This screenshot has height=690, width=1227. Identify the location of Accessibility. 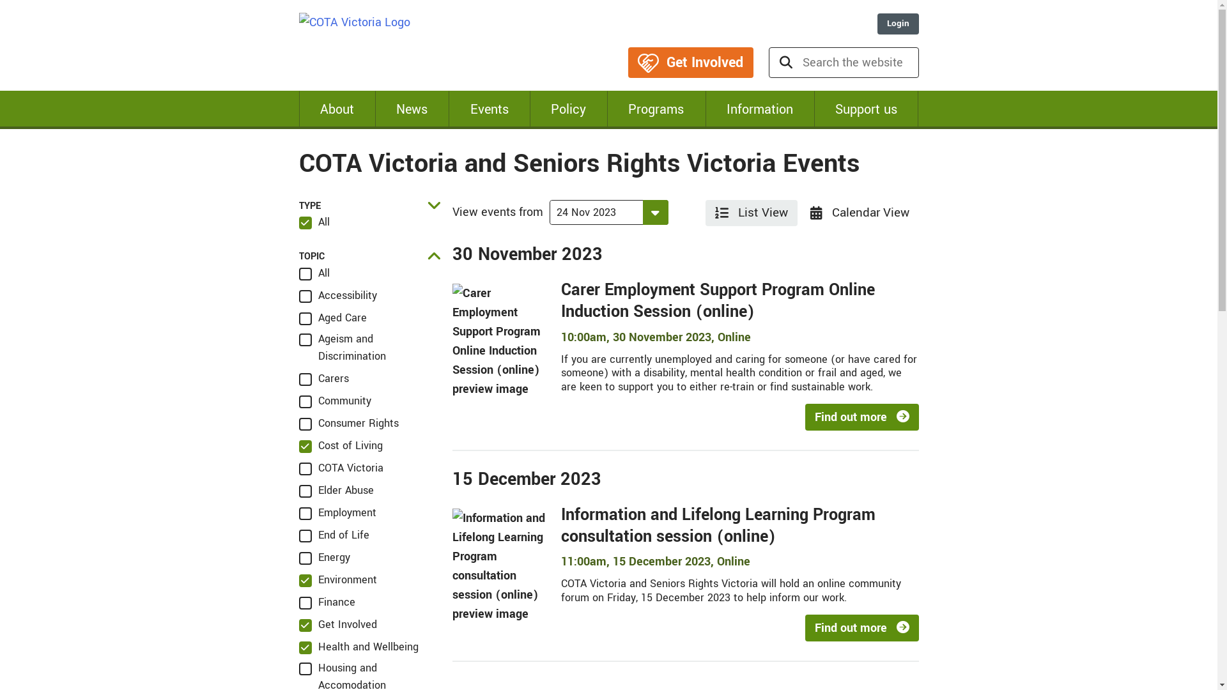
(338, 295).